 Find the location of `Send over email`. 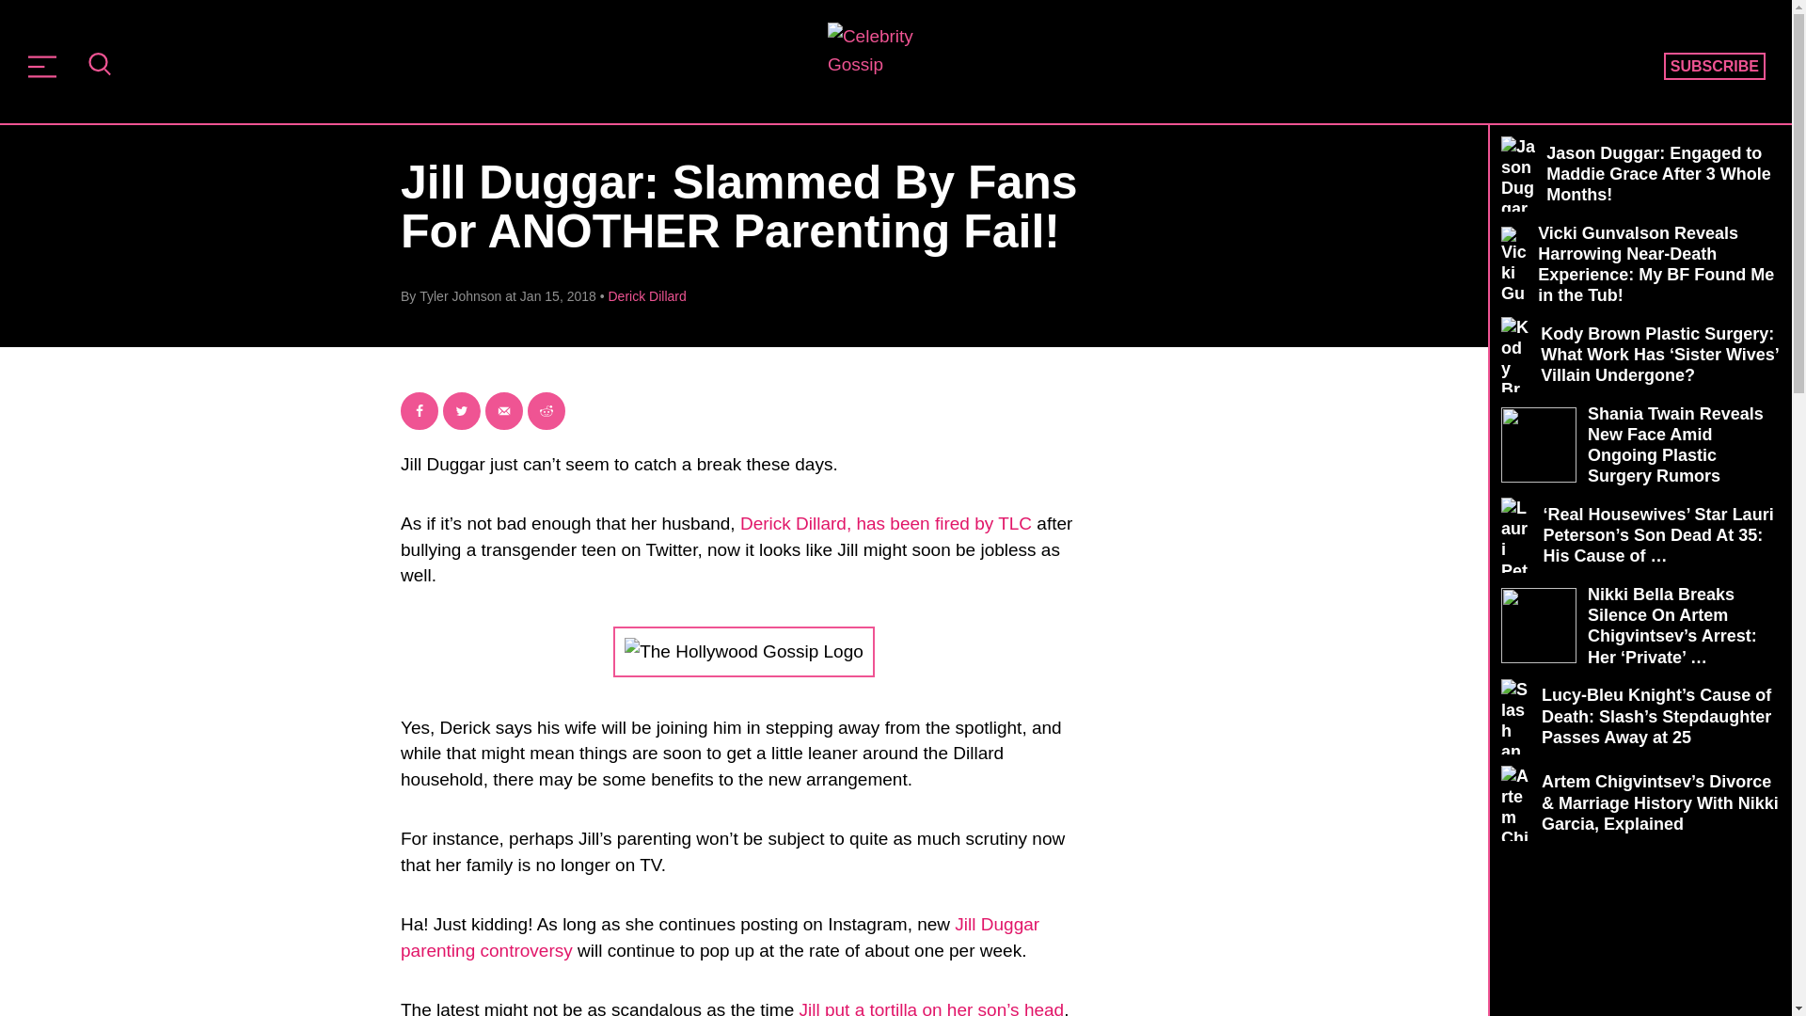

Send over email is located at coordinates (504, 410).